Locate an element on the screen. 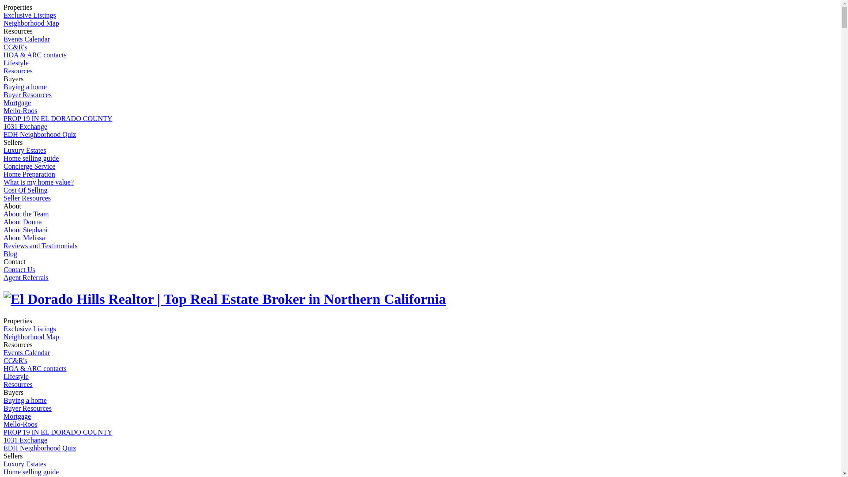  About Stephani is located at coordinates (26, 230).